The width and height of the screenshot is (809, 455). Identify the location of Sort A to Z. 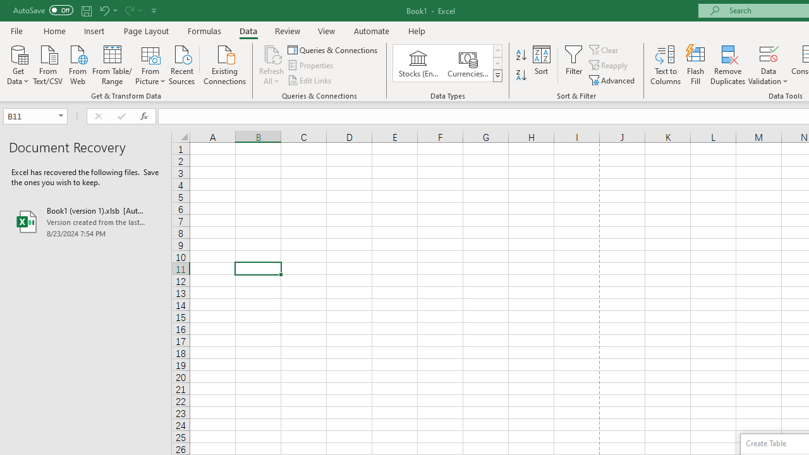
(521, 56).